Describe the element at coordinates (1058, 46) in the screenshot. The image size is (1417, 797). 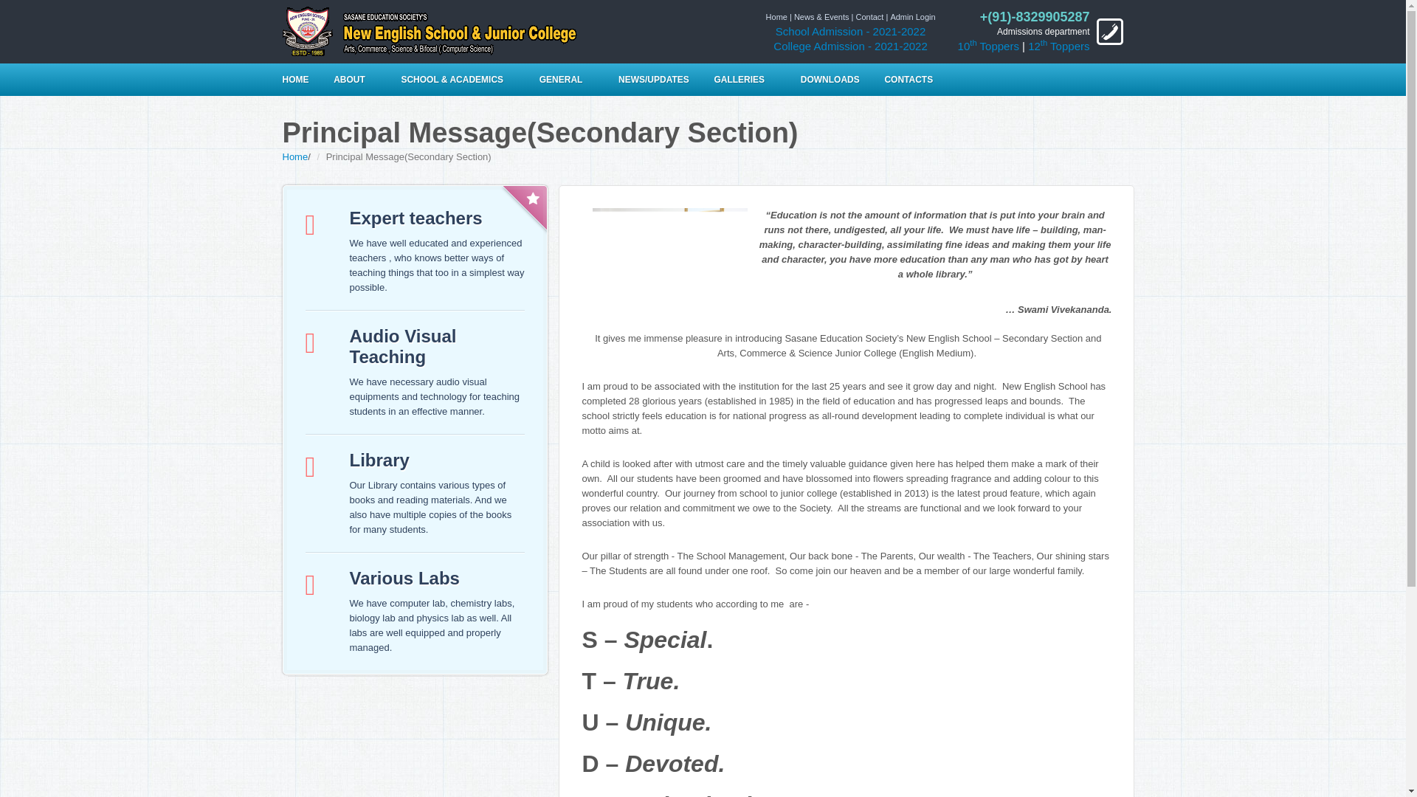
I see `12th Toppers` at that location.